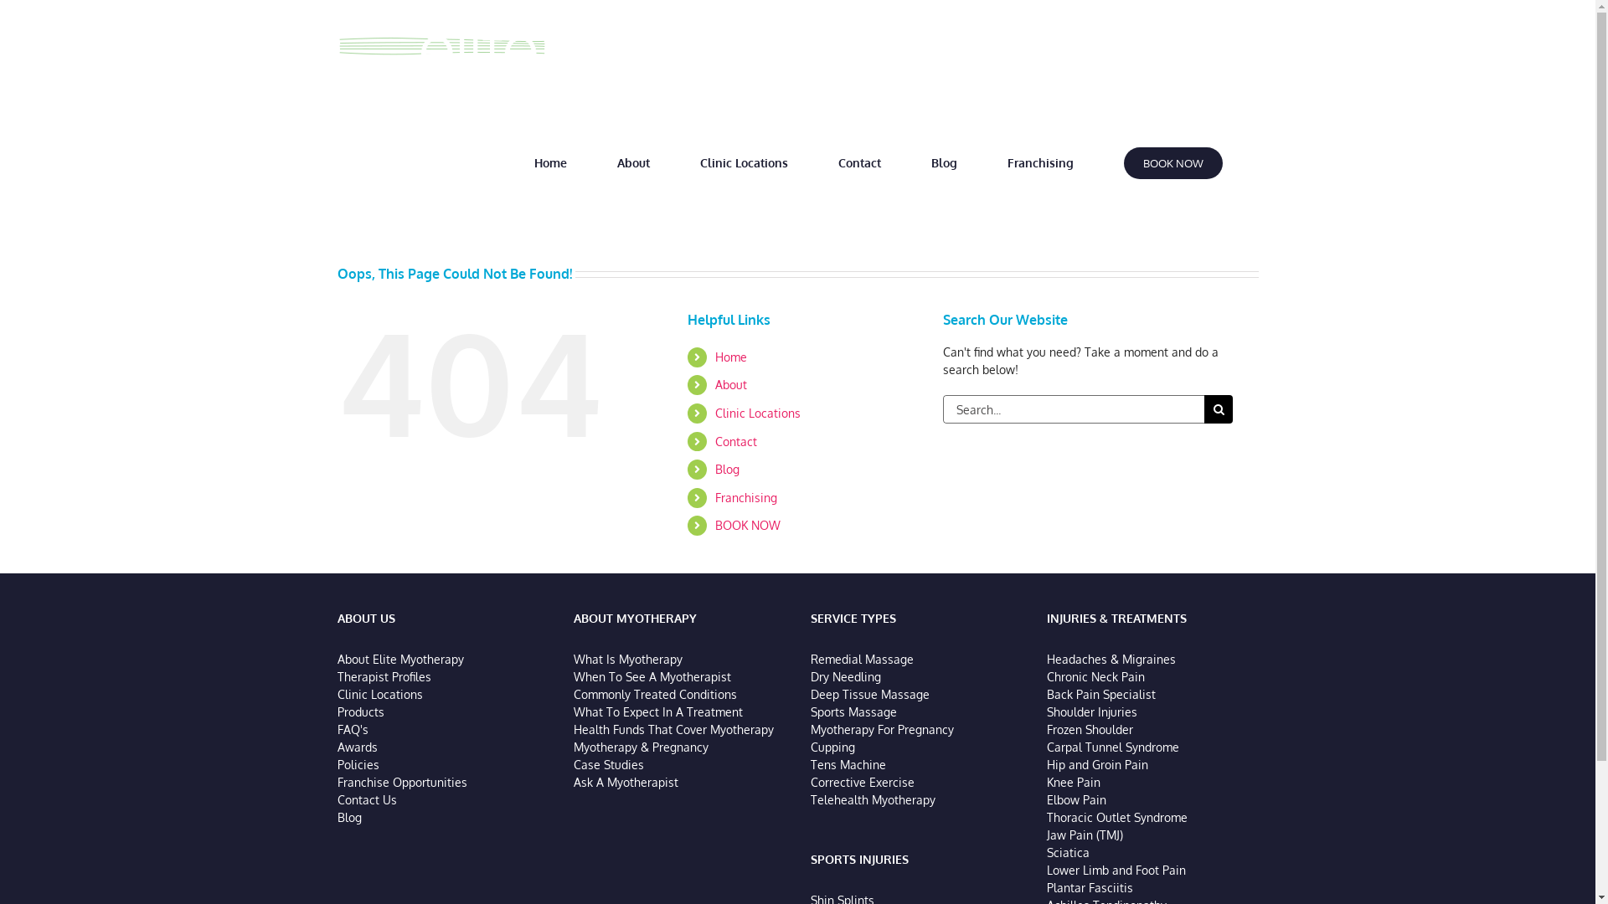 This screenshot has height=904, width=1608. I want to click on Jaw Pain (TMJ), so click(1085, 835).